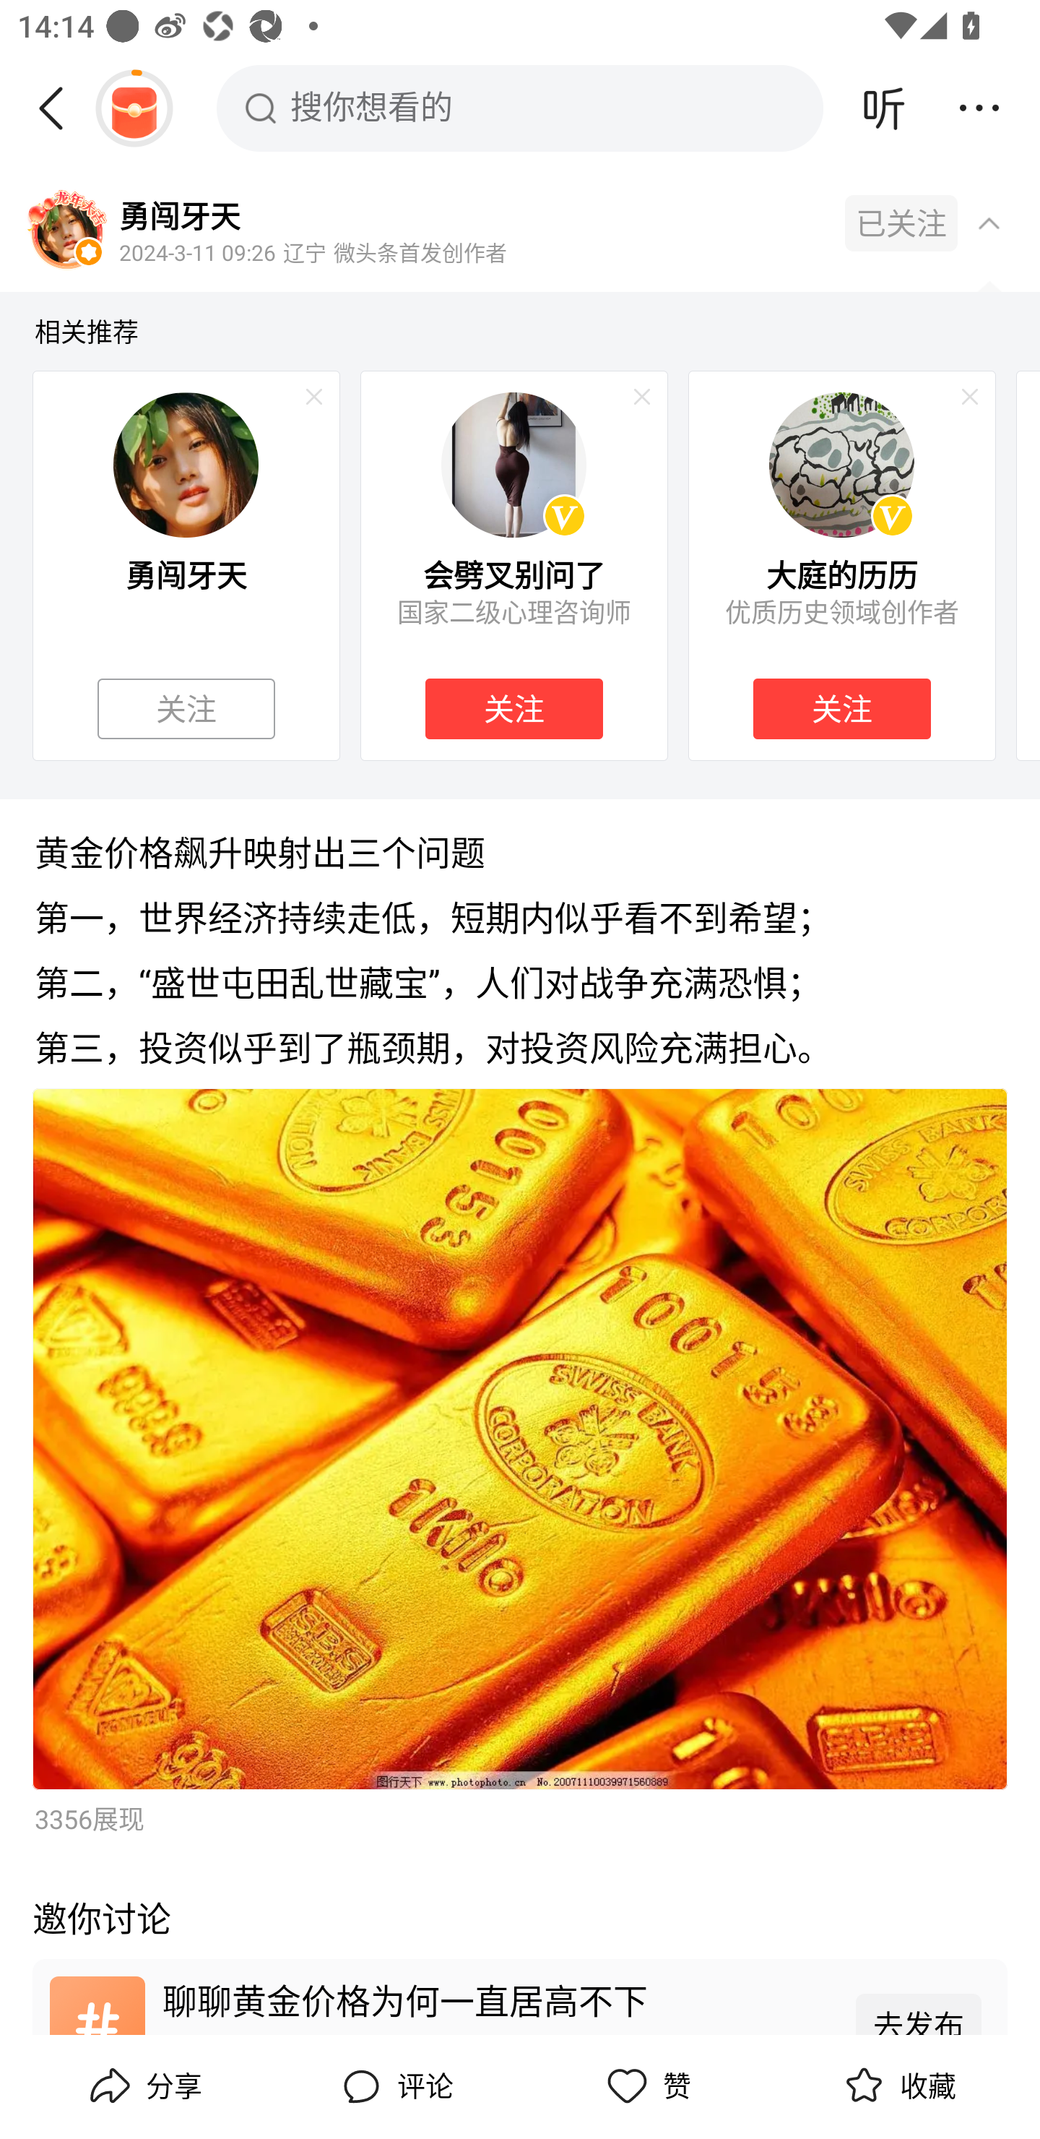  Describe the element at coordinates (179, 215) in the screenshot. I see `勇闯牙天` at that location.